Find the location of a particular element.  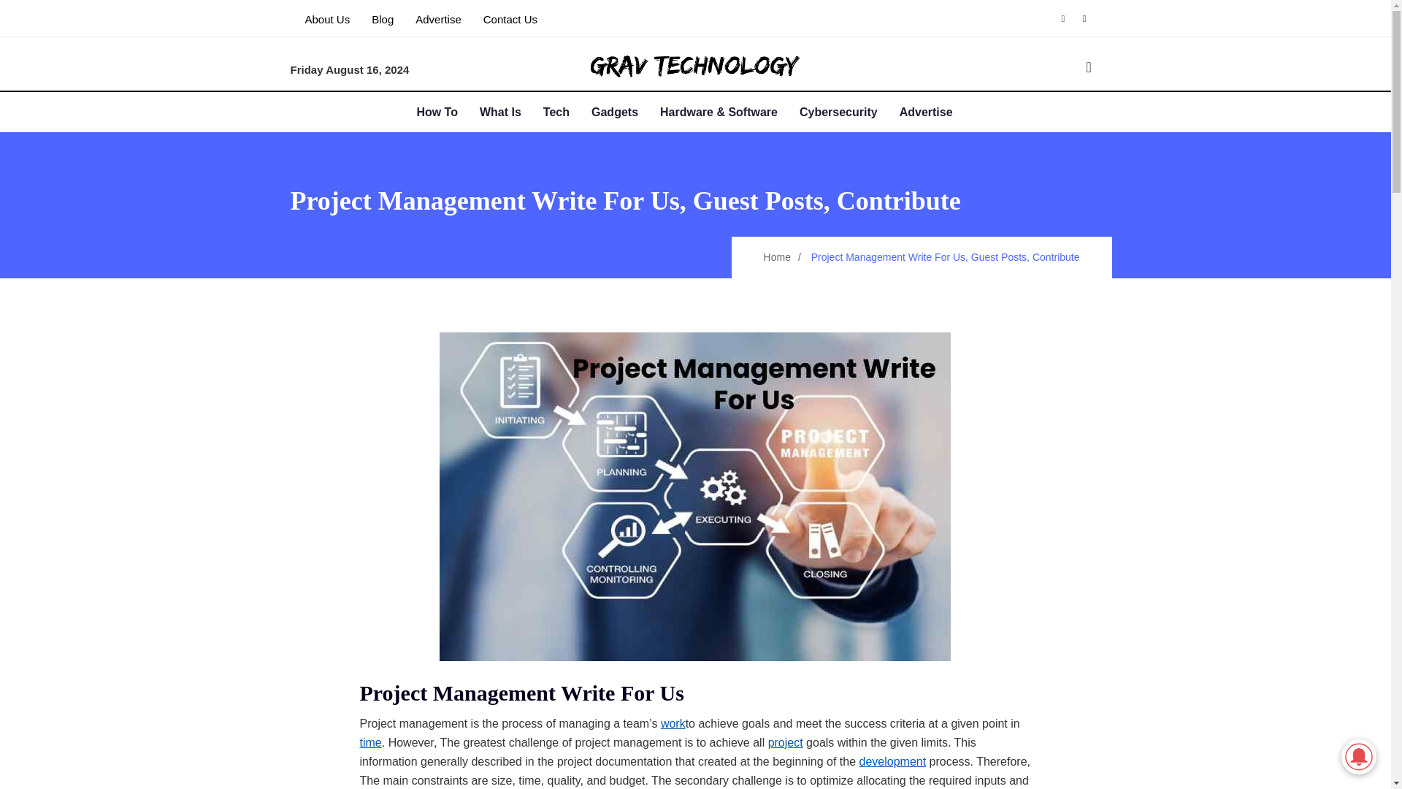

time is located at coordinates (369, 743).